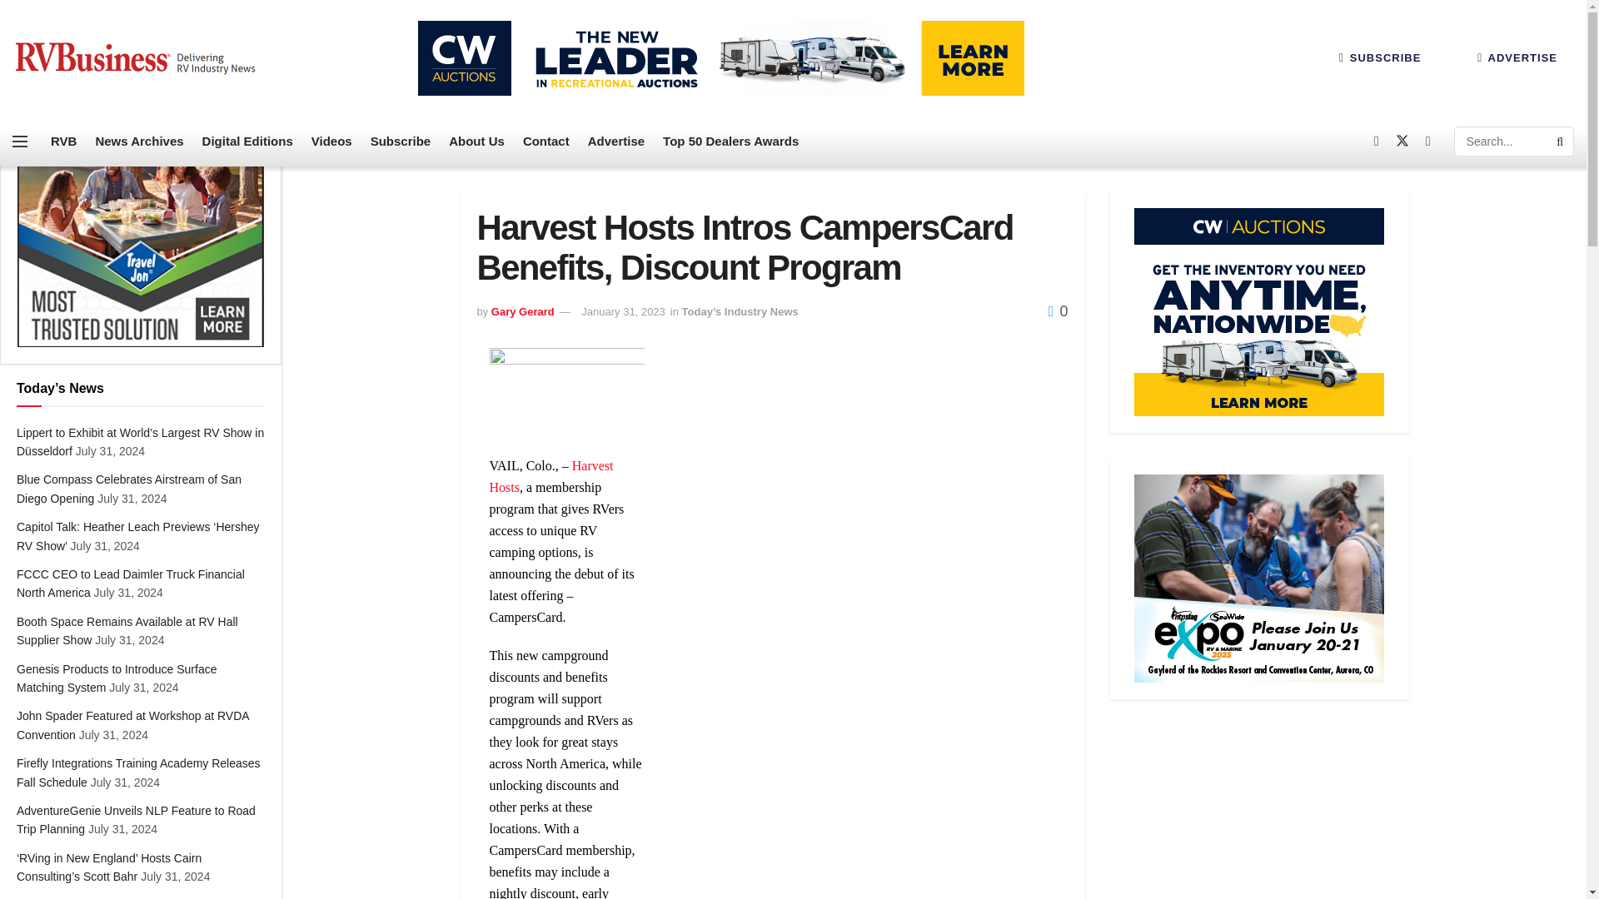  What do you see at coordinates (1379, 57) in the screenshot?
I see `SUBSCRIBE` at bounding box center [1379, 57].